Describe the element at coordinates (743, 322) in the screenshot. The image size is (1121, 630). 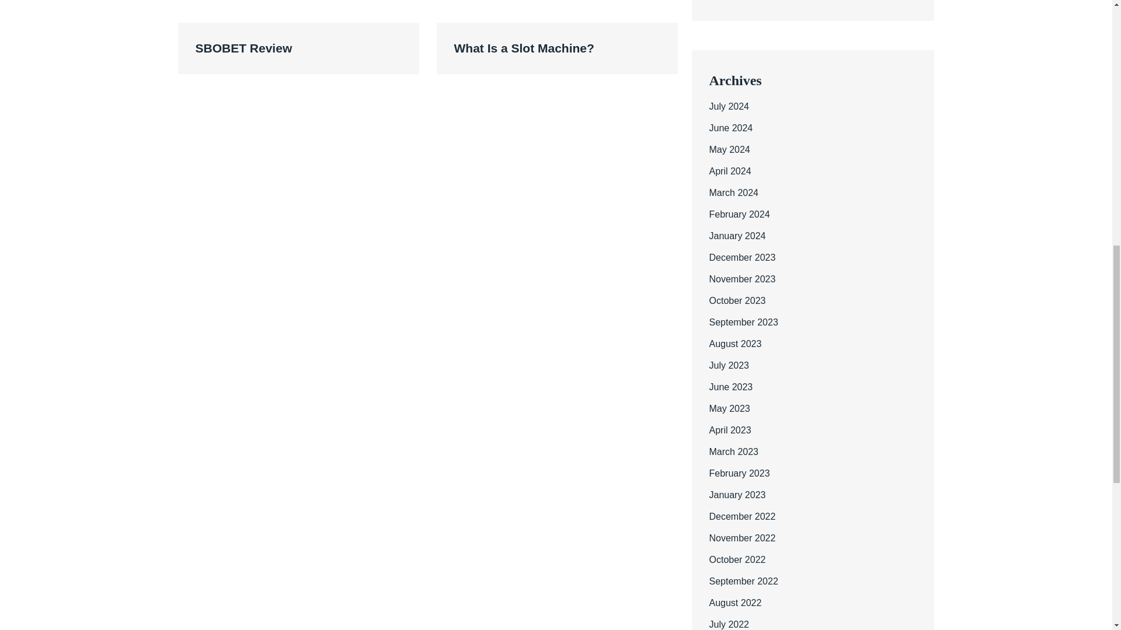
I see `September 2023` at that location.